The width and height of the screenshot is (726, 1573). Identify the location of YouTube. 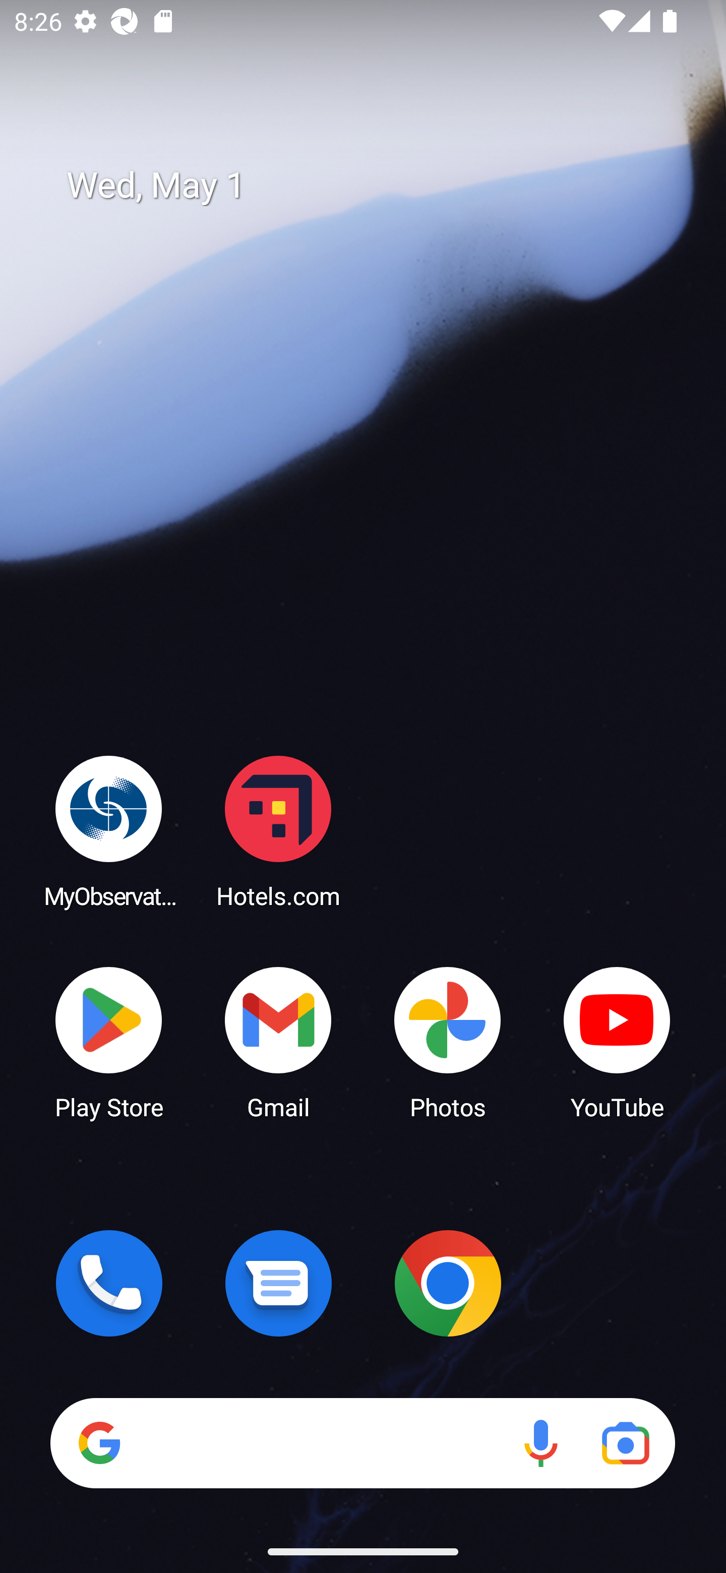
(617, 1042).